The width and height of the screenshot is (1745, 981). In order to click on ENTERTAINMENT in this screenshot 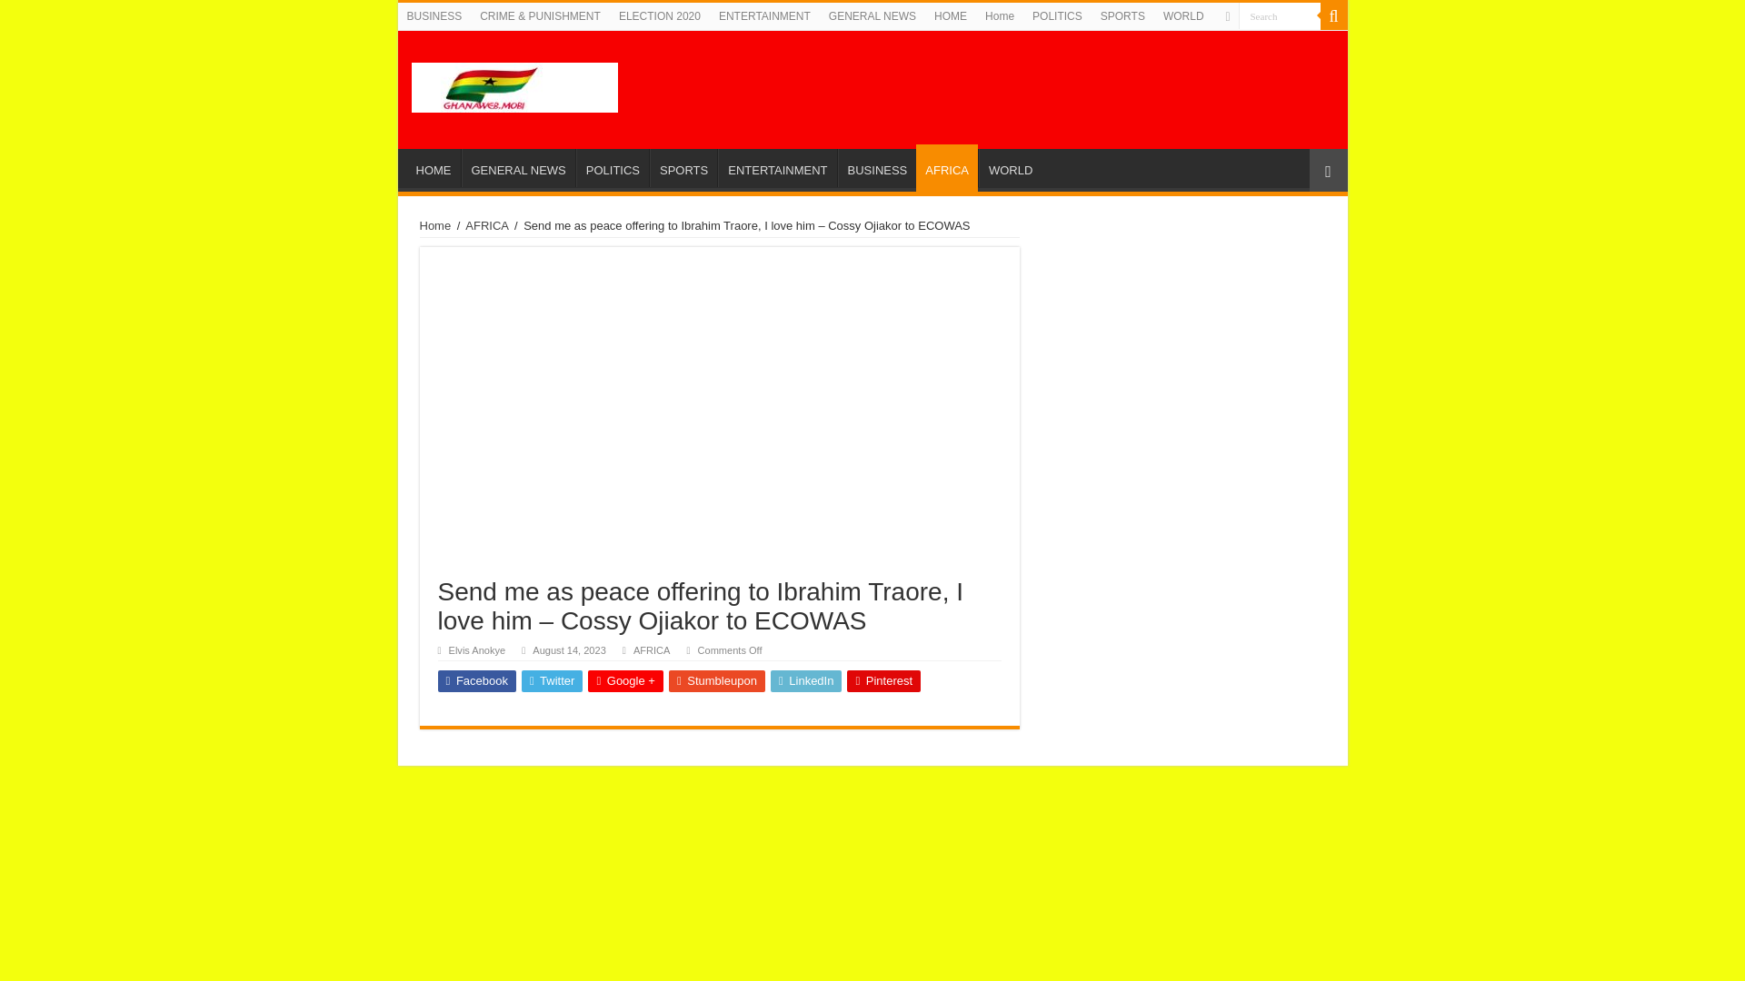, I will do `click(765, 16)`.